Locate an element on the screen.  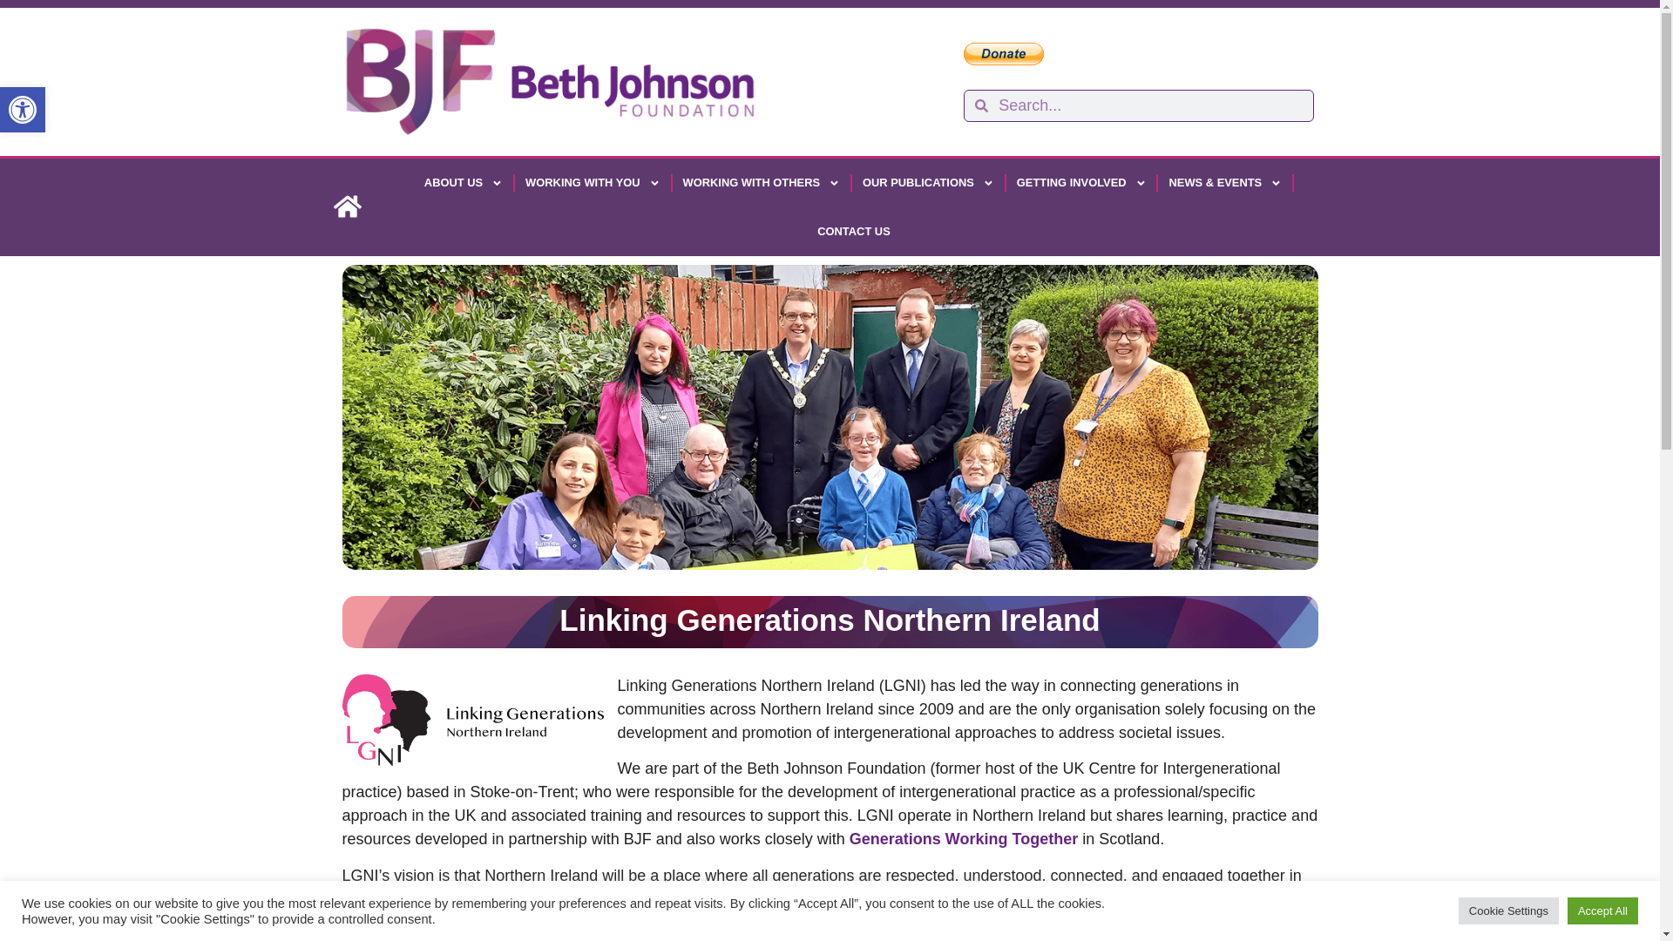
Accessibility Tools is located at coordinates (23, 110).